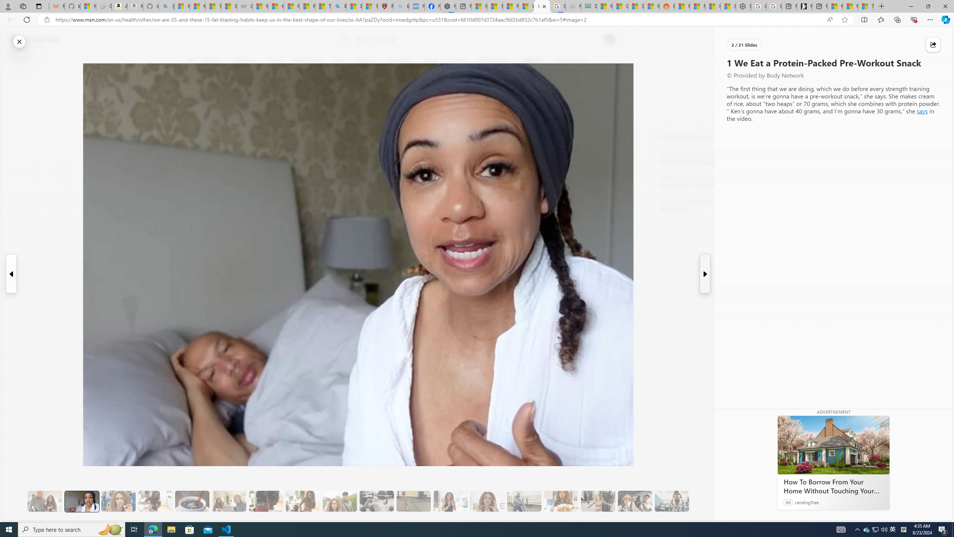 Image resolution: width=954 pixels, height=537 pixels. Describe the element at coordinates (192, 60) in the screenshot. I see `Open navigation menu` at that location.